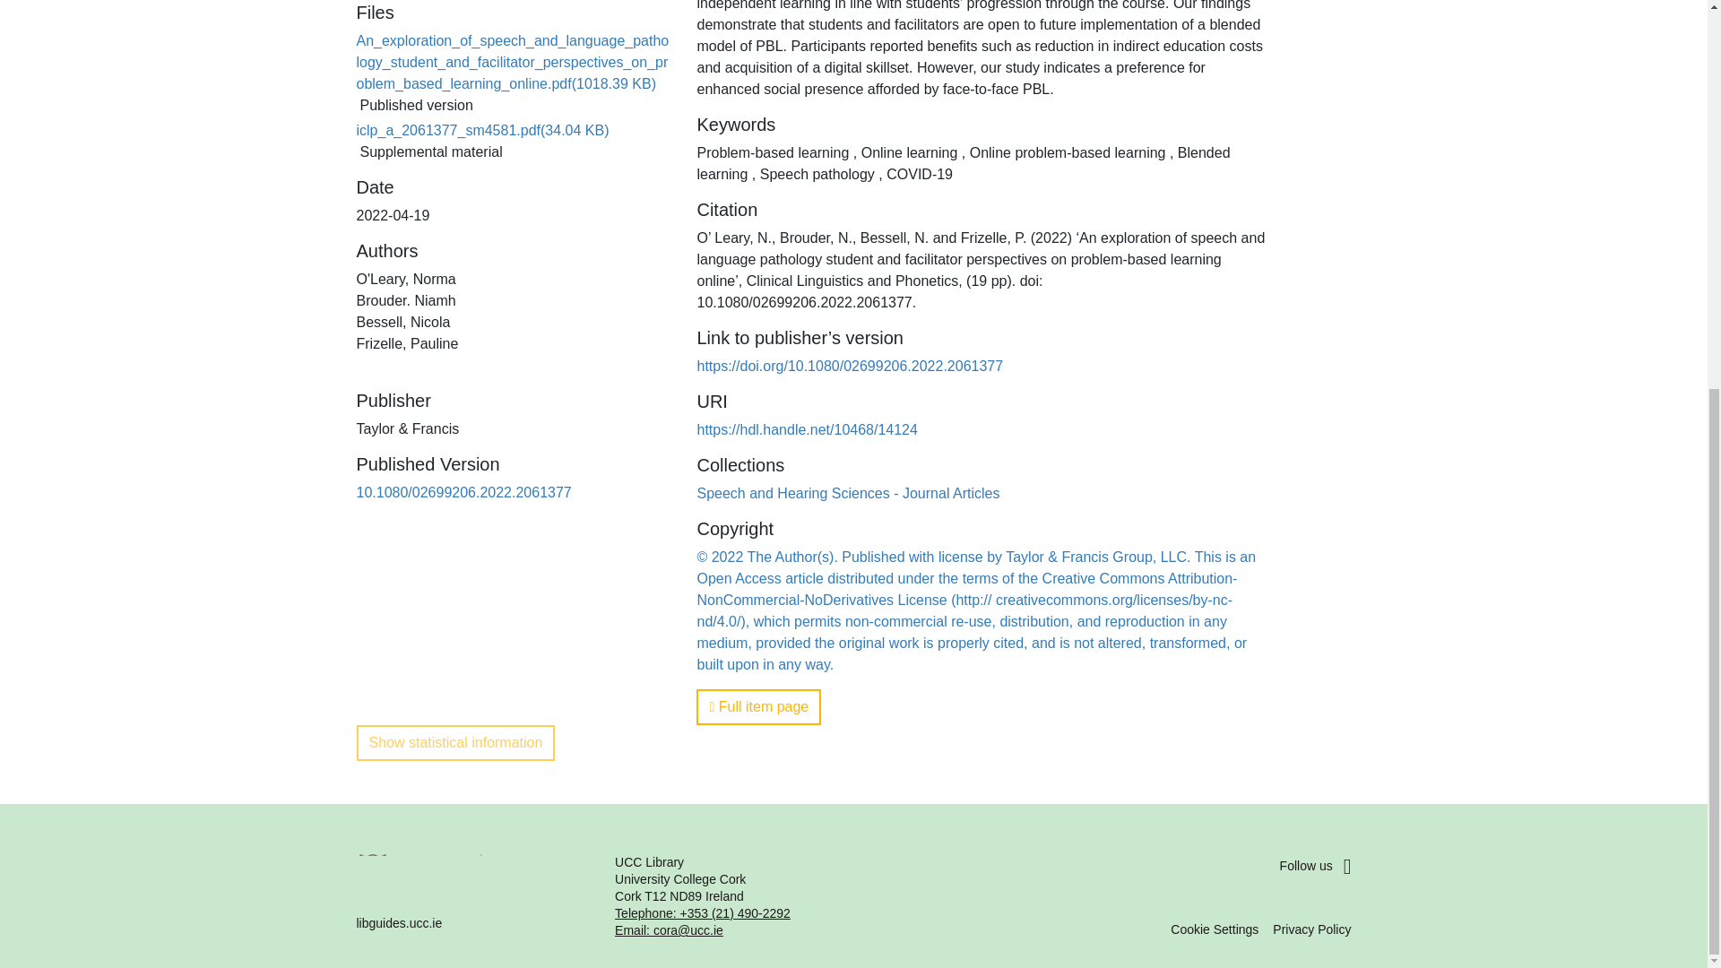 This screenshot has width=1721, height=968. Describe the element at coordinates (758, 706) in the screenshot. I see `Full item page` at that location.